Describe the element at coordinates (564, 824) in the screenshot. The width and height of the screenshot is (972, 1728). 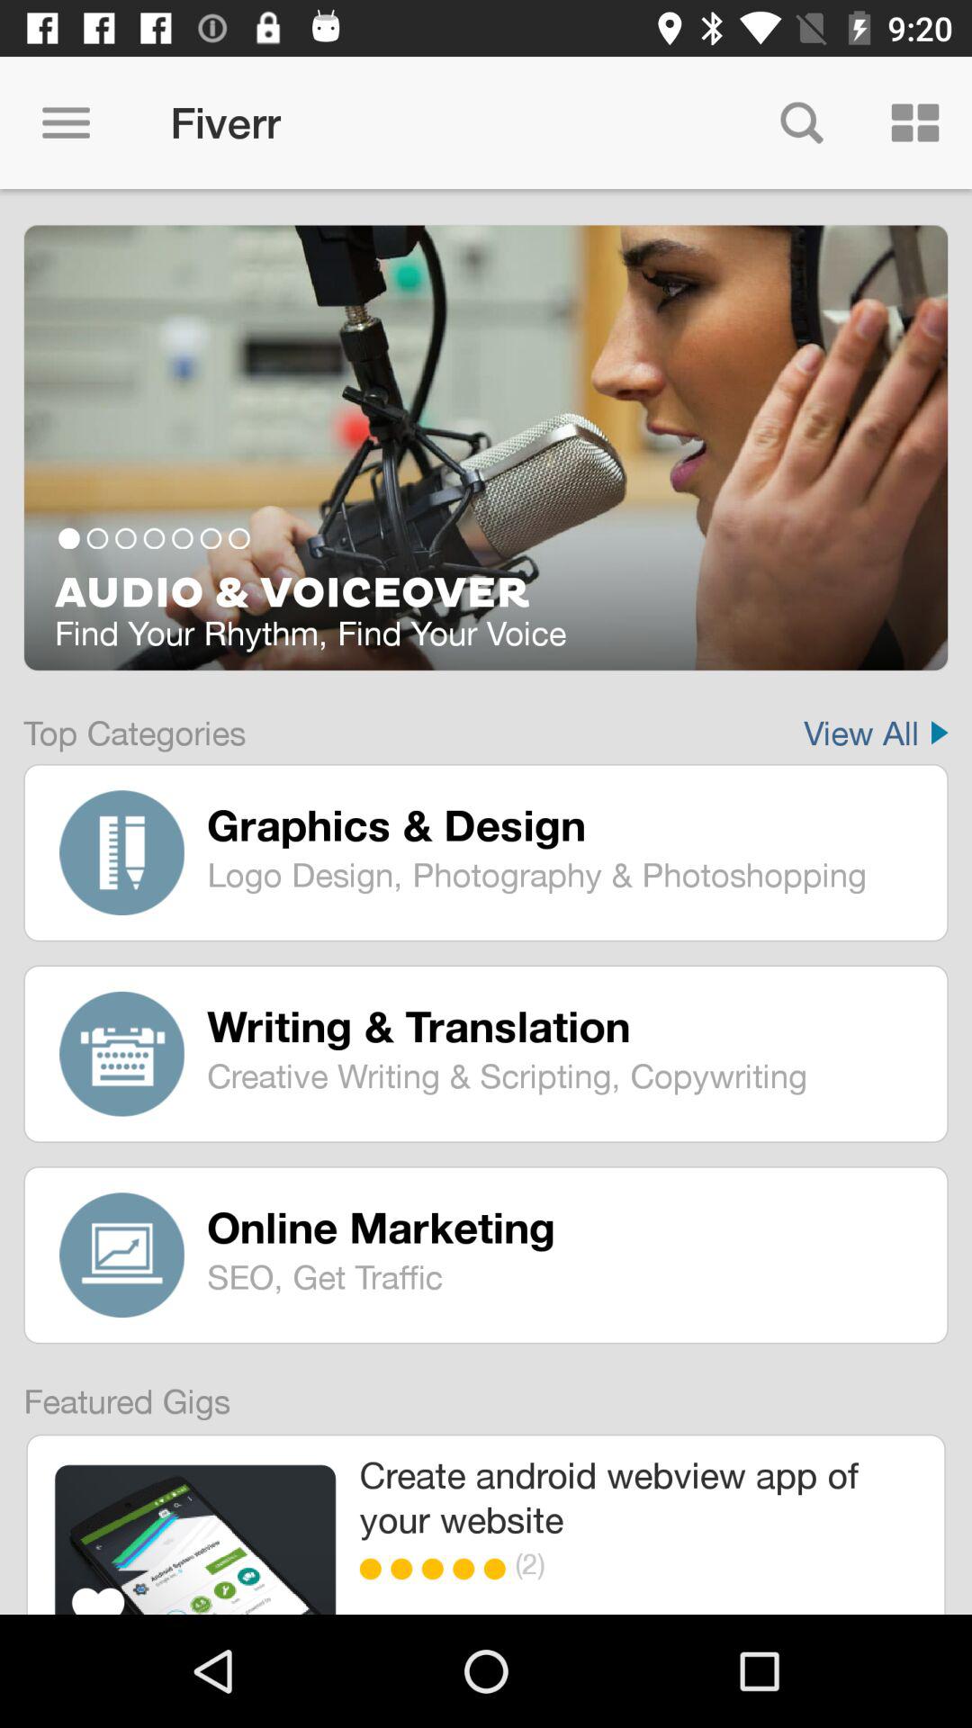
I see `launch graphics & design icon` at that location.